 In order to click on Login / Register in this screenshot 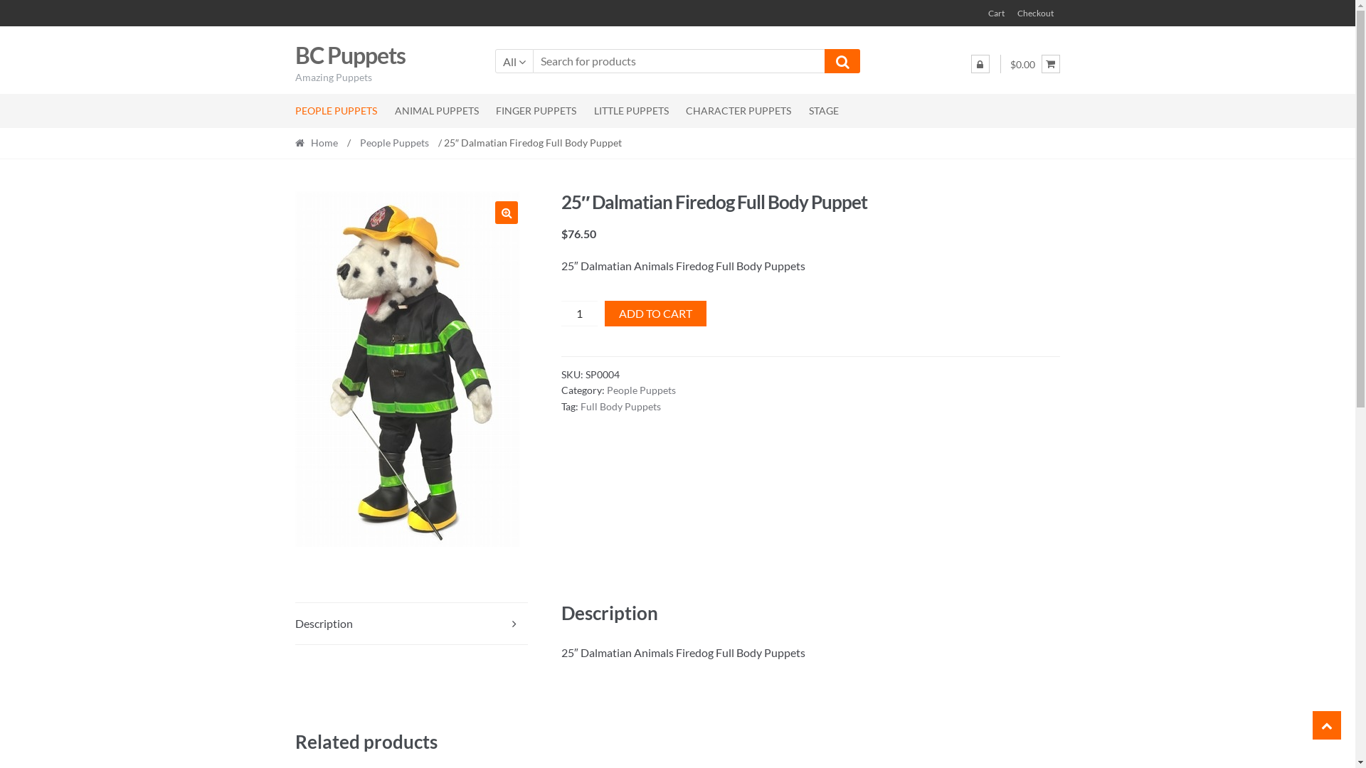, I will do `click(980, 64)`.